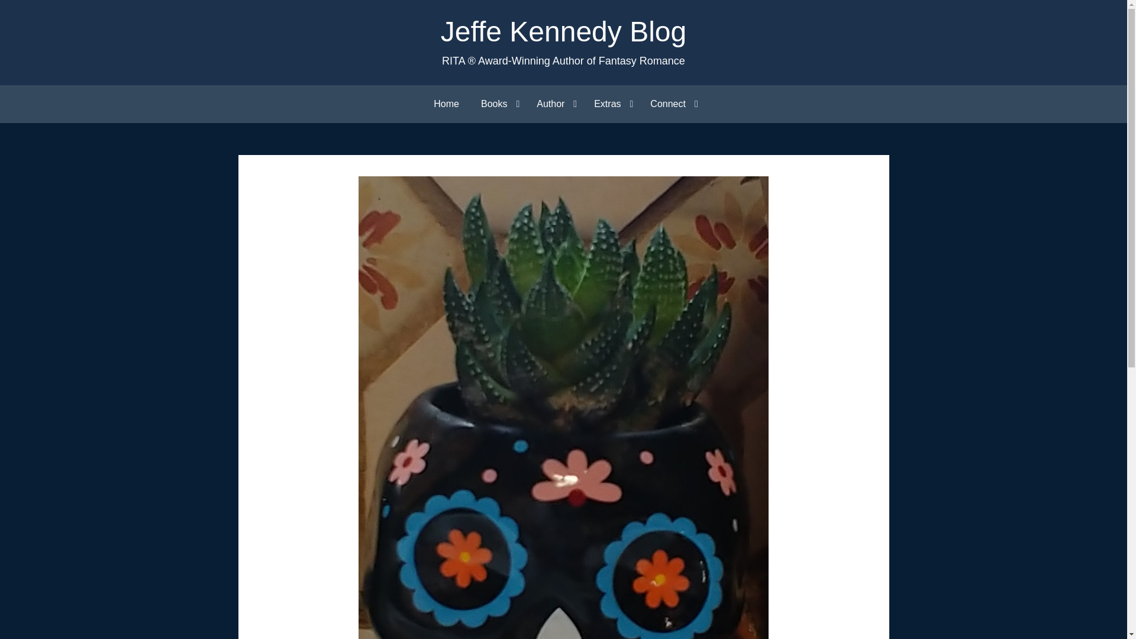  Describe the element at coordinates (671, 104) in the screenshot. I see `Connect` at that location.